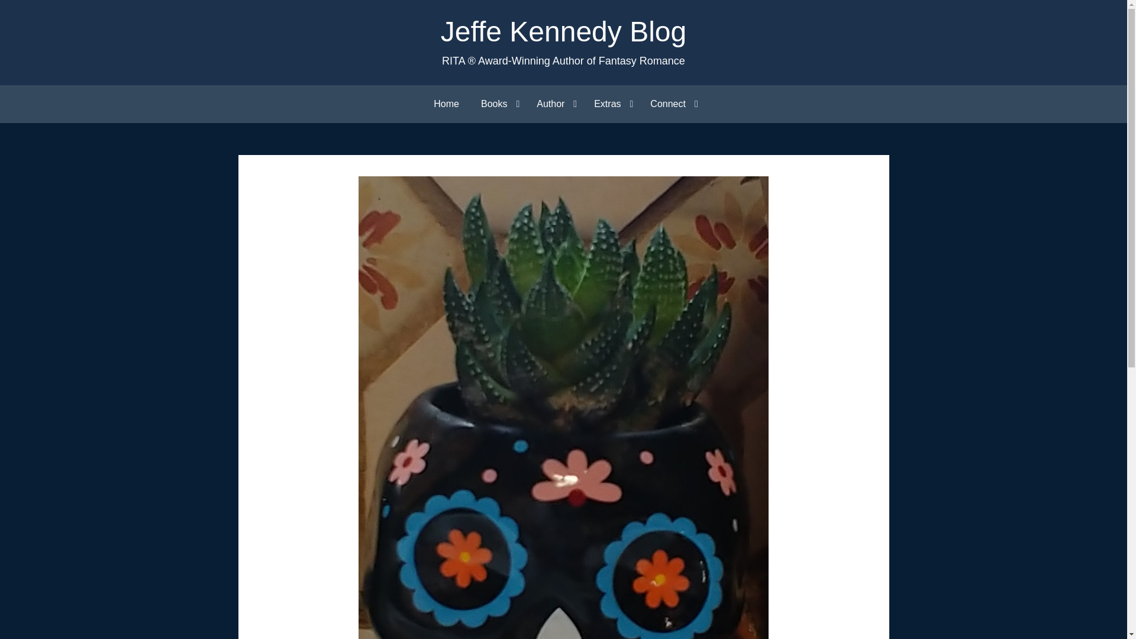  Describe the element at coordinates (671, 104) in the screenshot. I see `Connect` at that location.